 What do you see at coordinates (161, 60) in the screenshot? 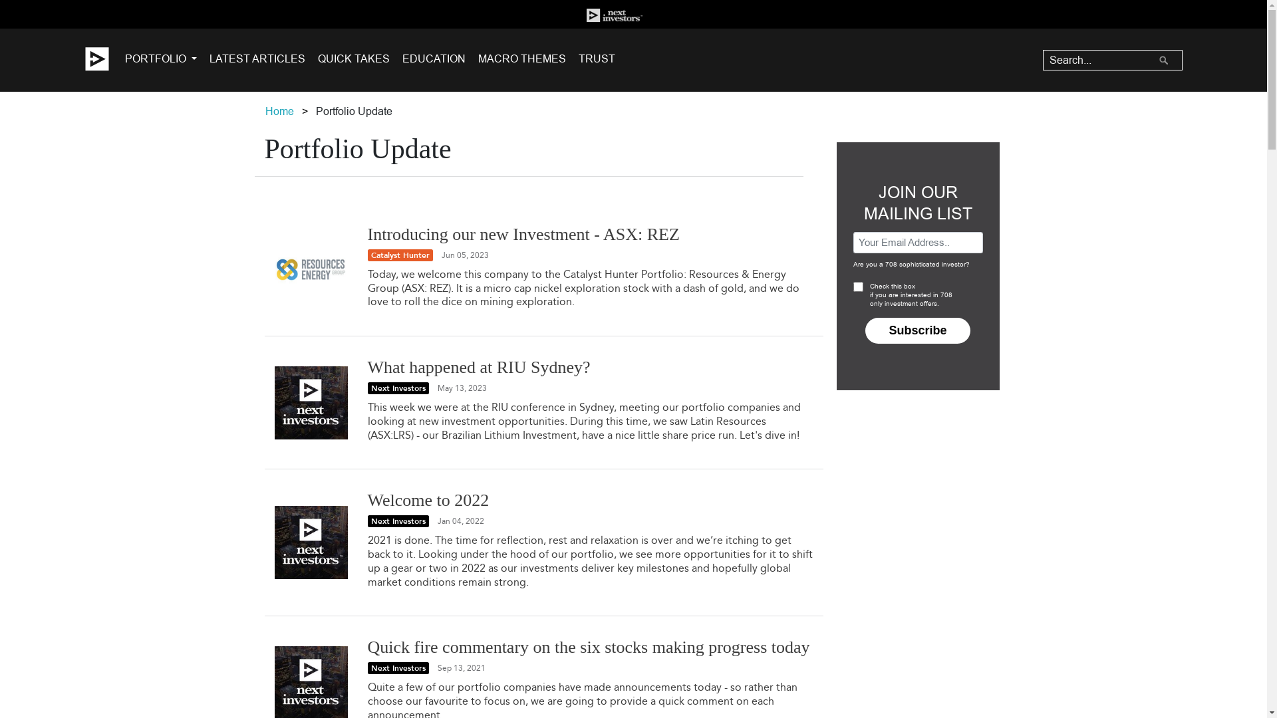
I see `PORTFOLIO` at bounding box center [161, 60].